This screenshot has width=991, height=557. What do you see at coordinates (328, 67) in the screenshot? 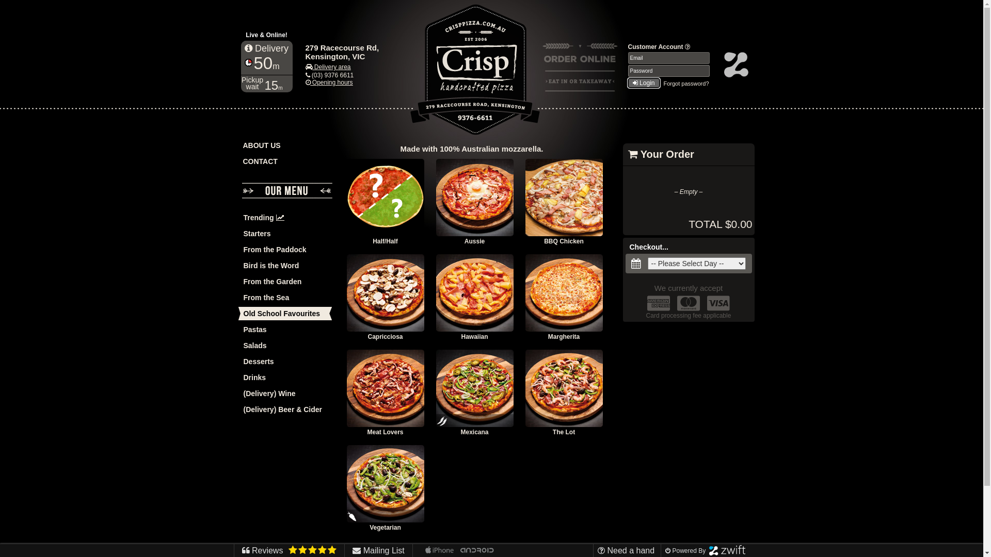
I see `Delivery area` at bounding box center [328, 67].